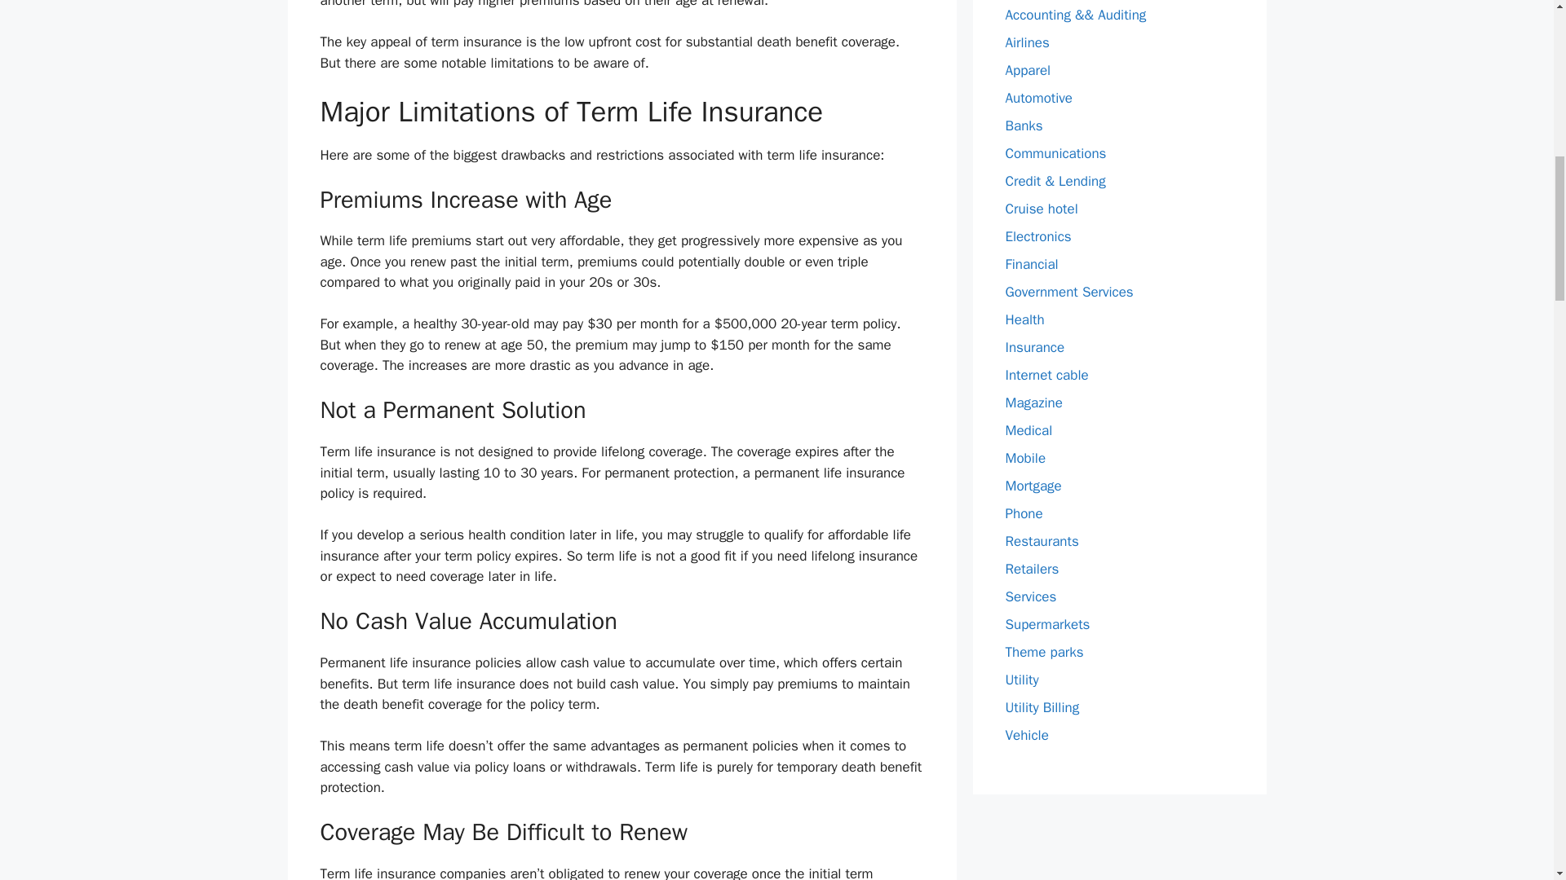 The width and height of the screenshot is (1566, 880). I want to click on Financial, so click(1031, 264).